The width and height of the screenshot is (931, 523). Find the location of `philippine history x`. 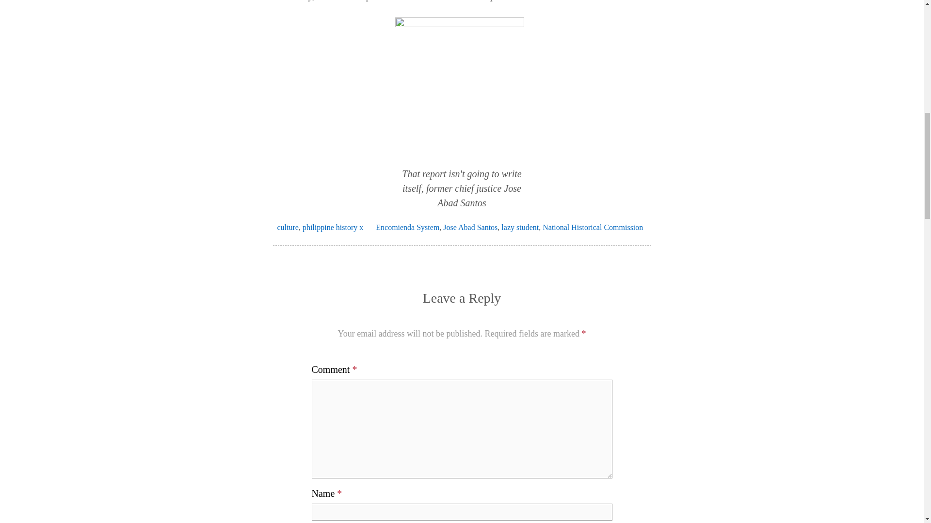

philippine history x is located at coordinates (333, 228).